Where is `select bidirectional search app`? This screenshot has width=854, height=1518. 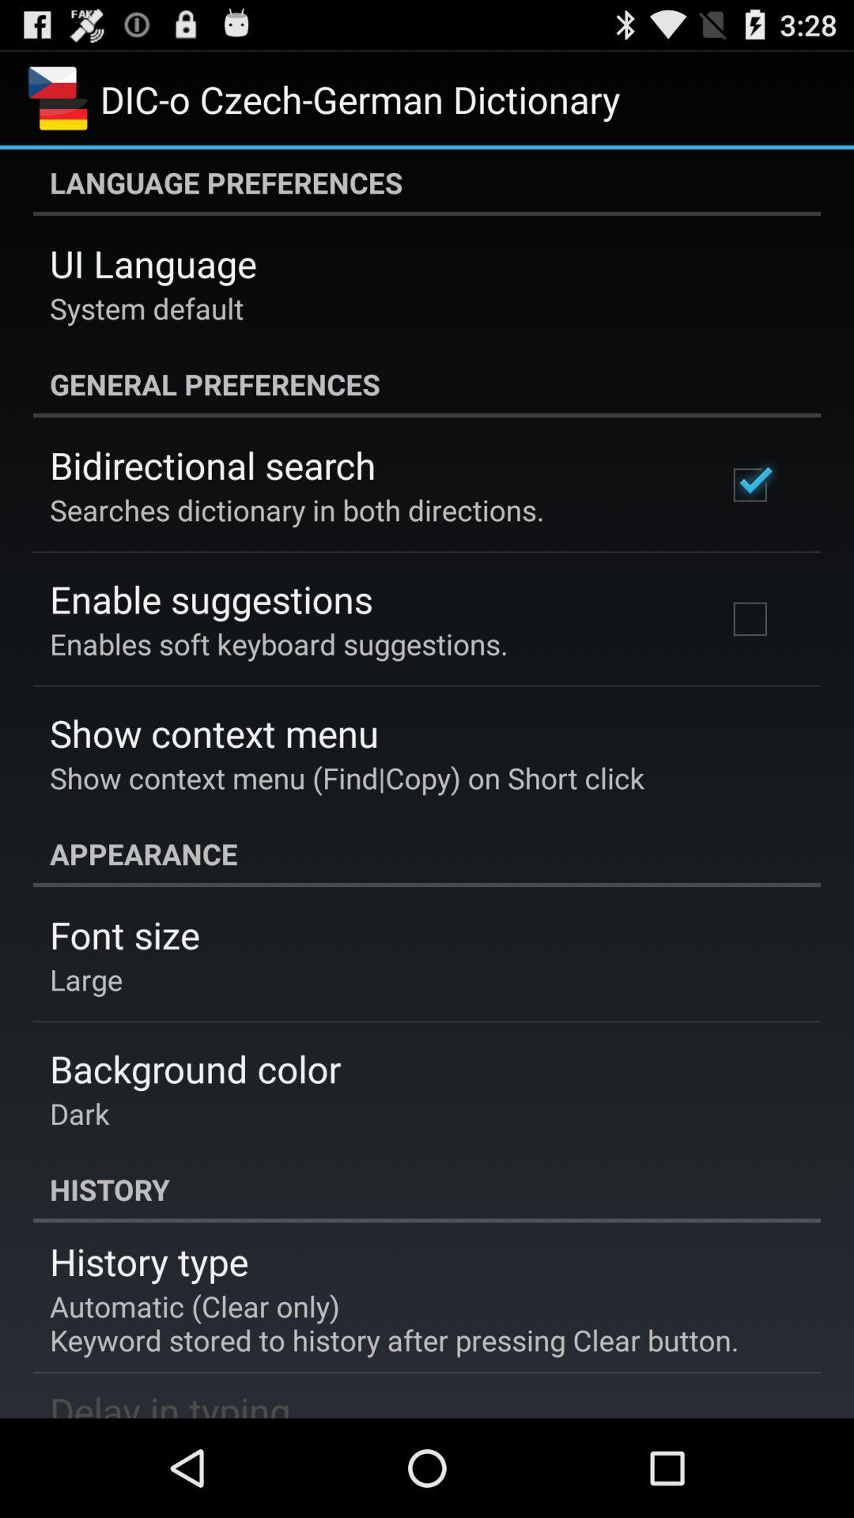
select bidirectional search app is located at coordinates (213, 465).